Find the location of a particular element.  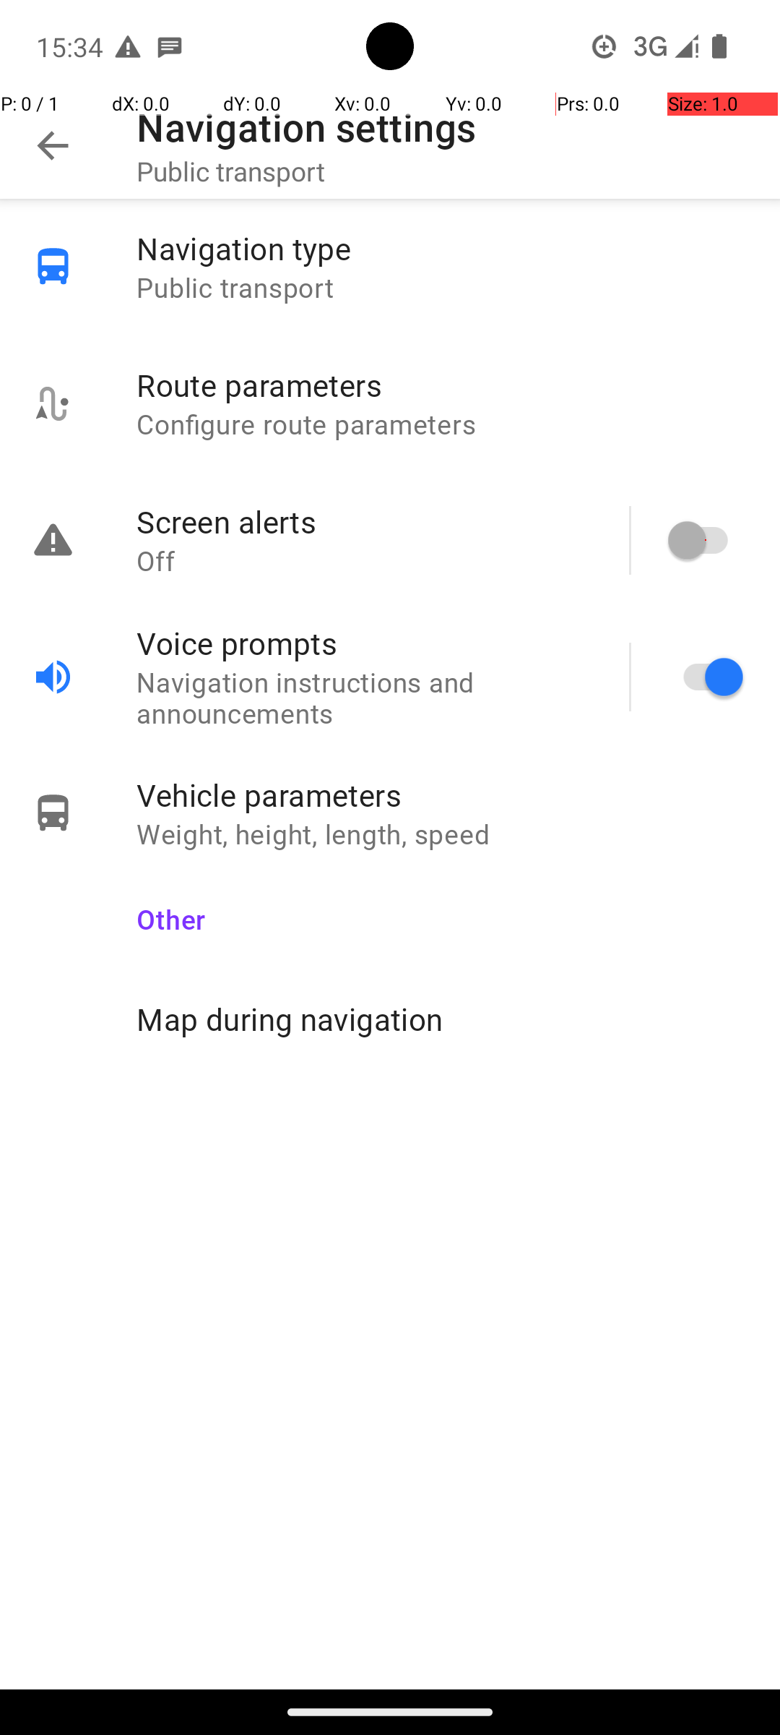

Vehicle parameters is located at coordinates (443, 795).